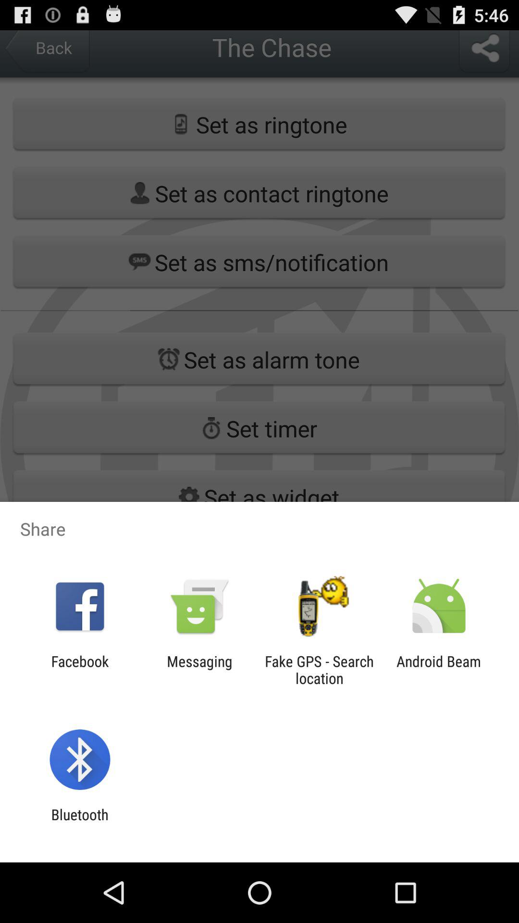  Describe the element at coordinates (80, 670) in the screenshot. I see `flip until the facebook item` at that location.